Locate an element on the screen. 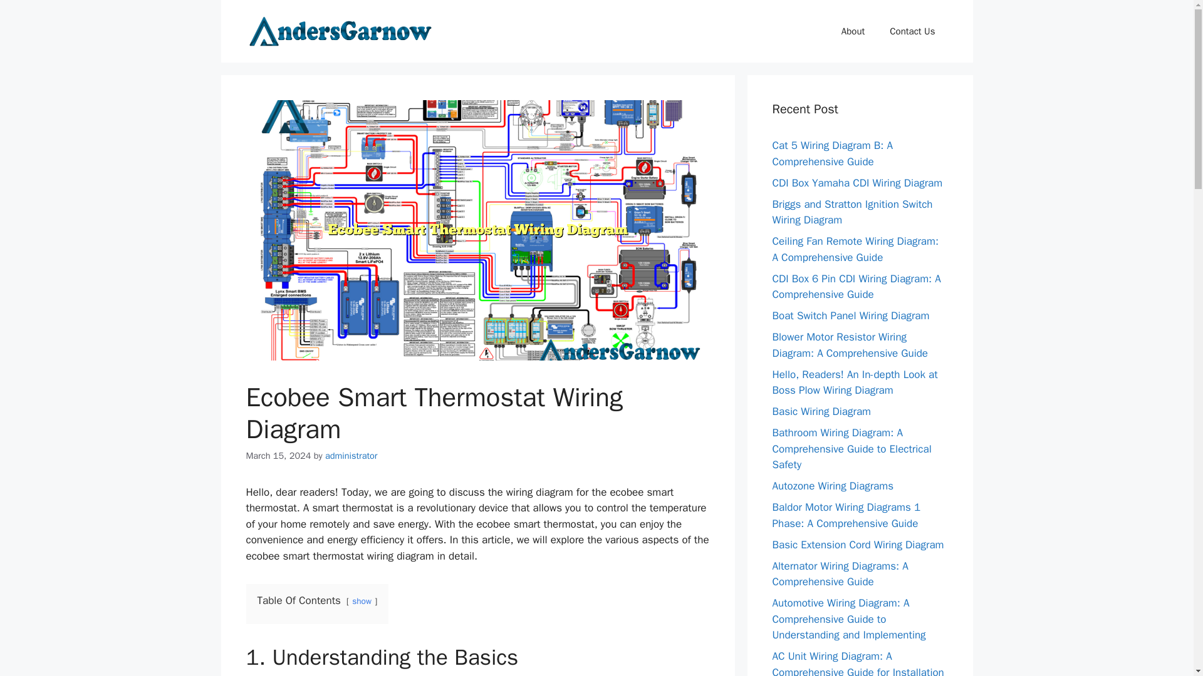  Briggs and Stratton Ignition Switch Wiring Diagram is located at coordinates (852, 212).